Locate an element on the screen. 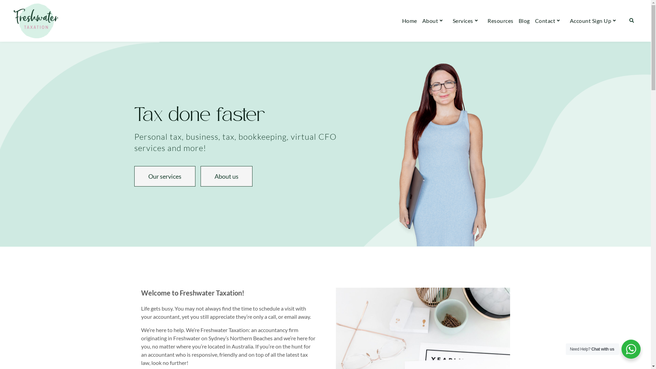  Account Sign Up is located at coordinates (595, 21).